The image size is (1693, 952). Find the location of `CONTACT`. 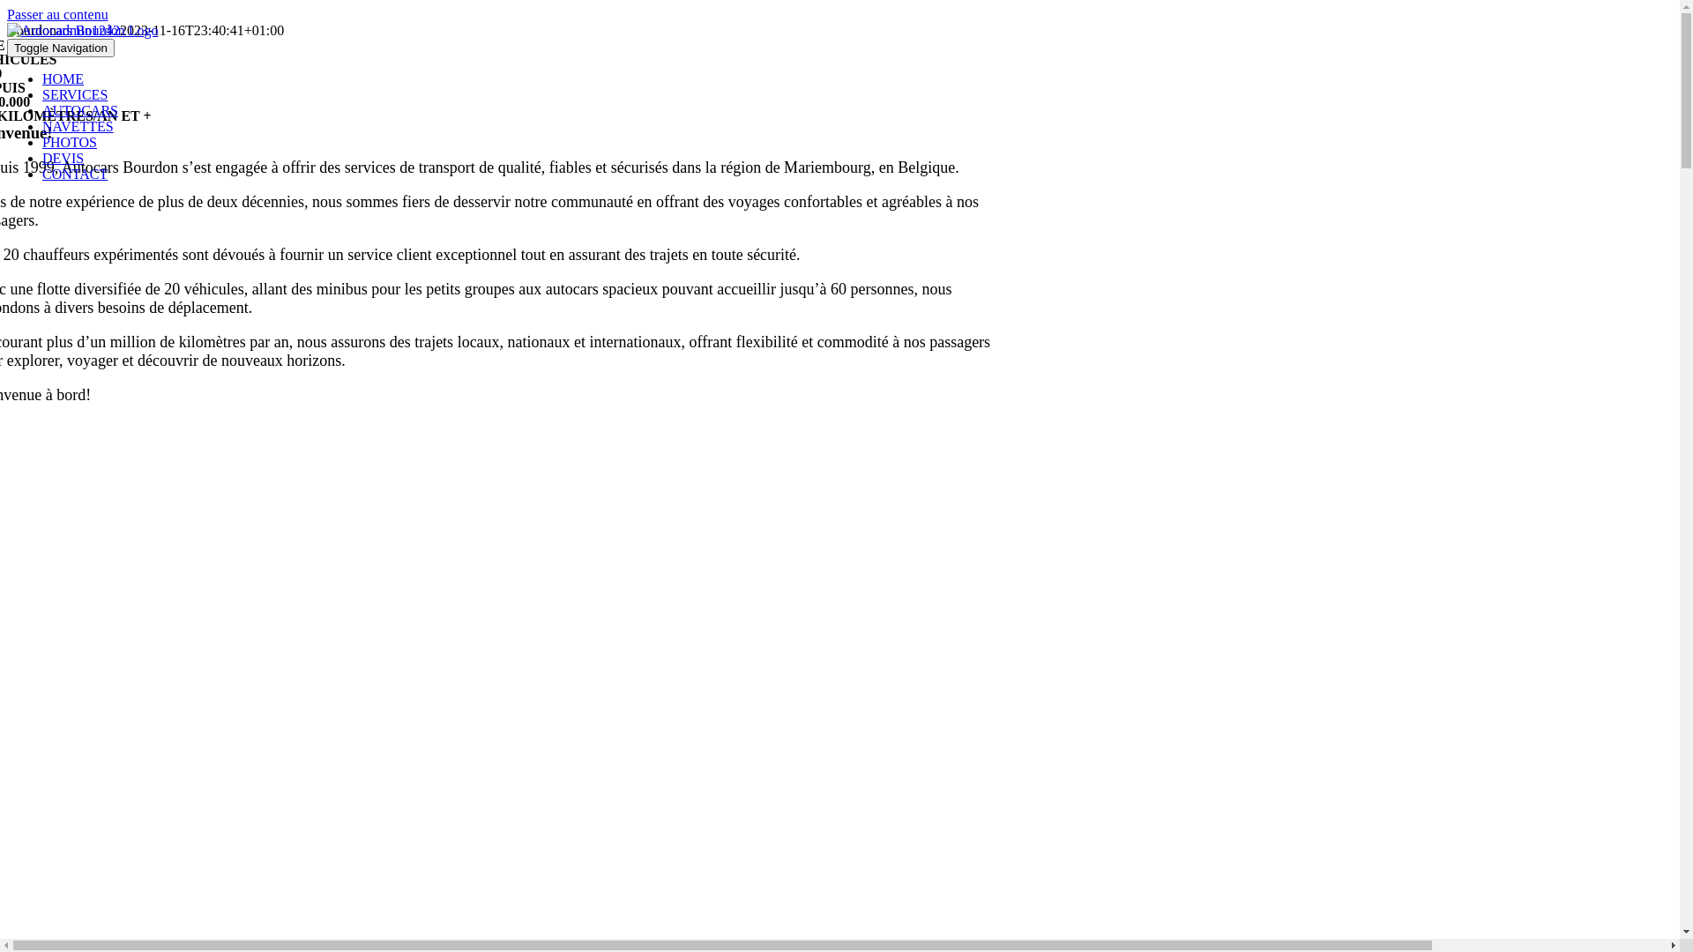

CONTACT is located at coordinates (75, 175).